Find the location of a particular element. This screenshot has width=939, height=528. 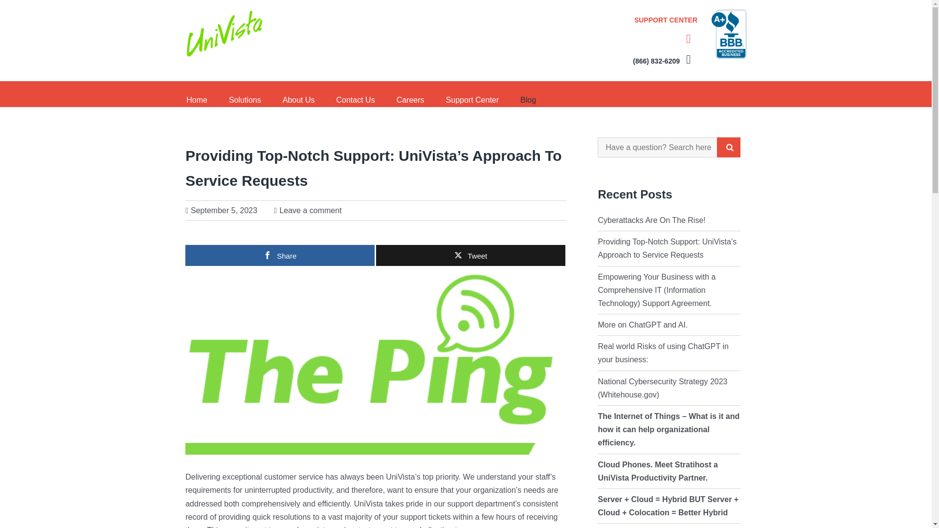

Cyberattacks Are On The Rise! is located at coordinates (651, 220).